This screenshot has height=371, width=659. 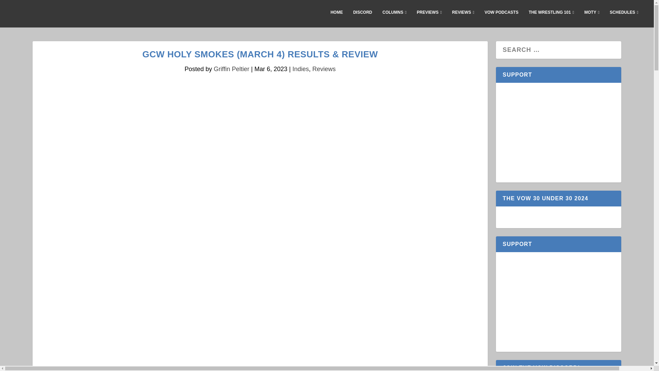 I want to click on VOW PODCASTS, so click(x=501, y=18).